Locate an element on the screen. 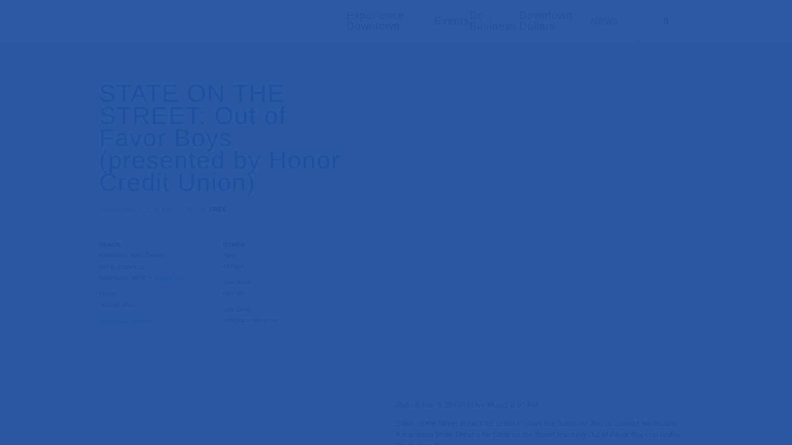  News is located at coordinates (604, 20).